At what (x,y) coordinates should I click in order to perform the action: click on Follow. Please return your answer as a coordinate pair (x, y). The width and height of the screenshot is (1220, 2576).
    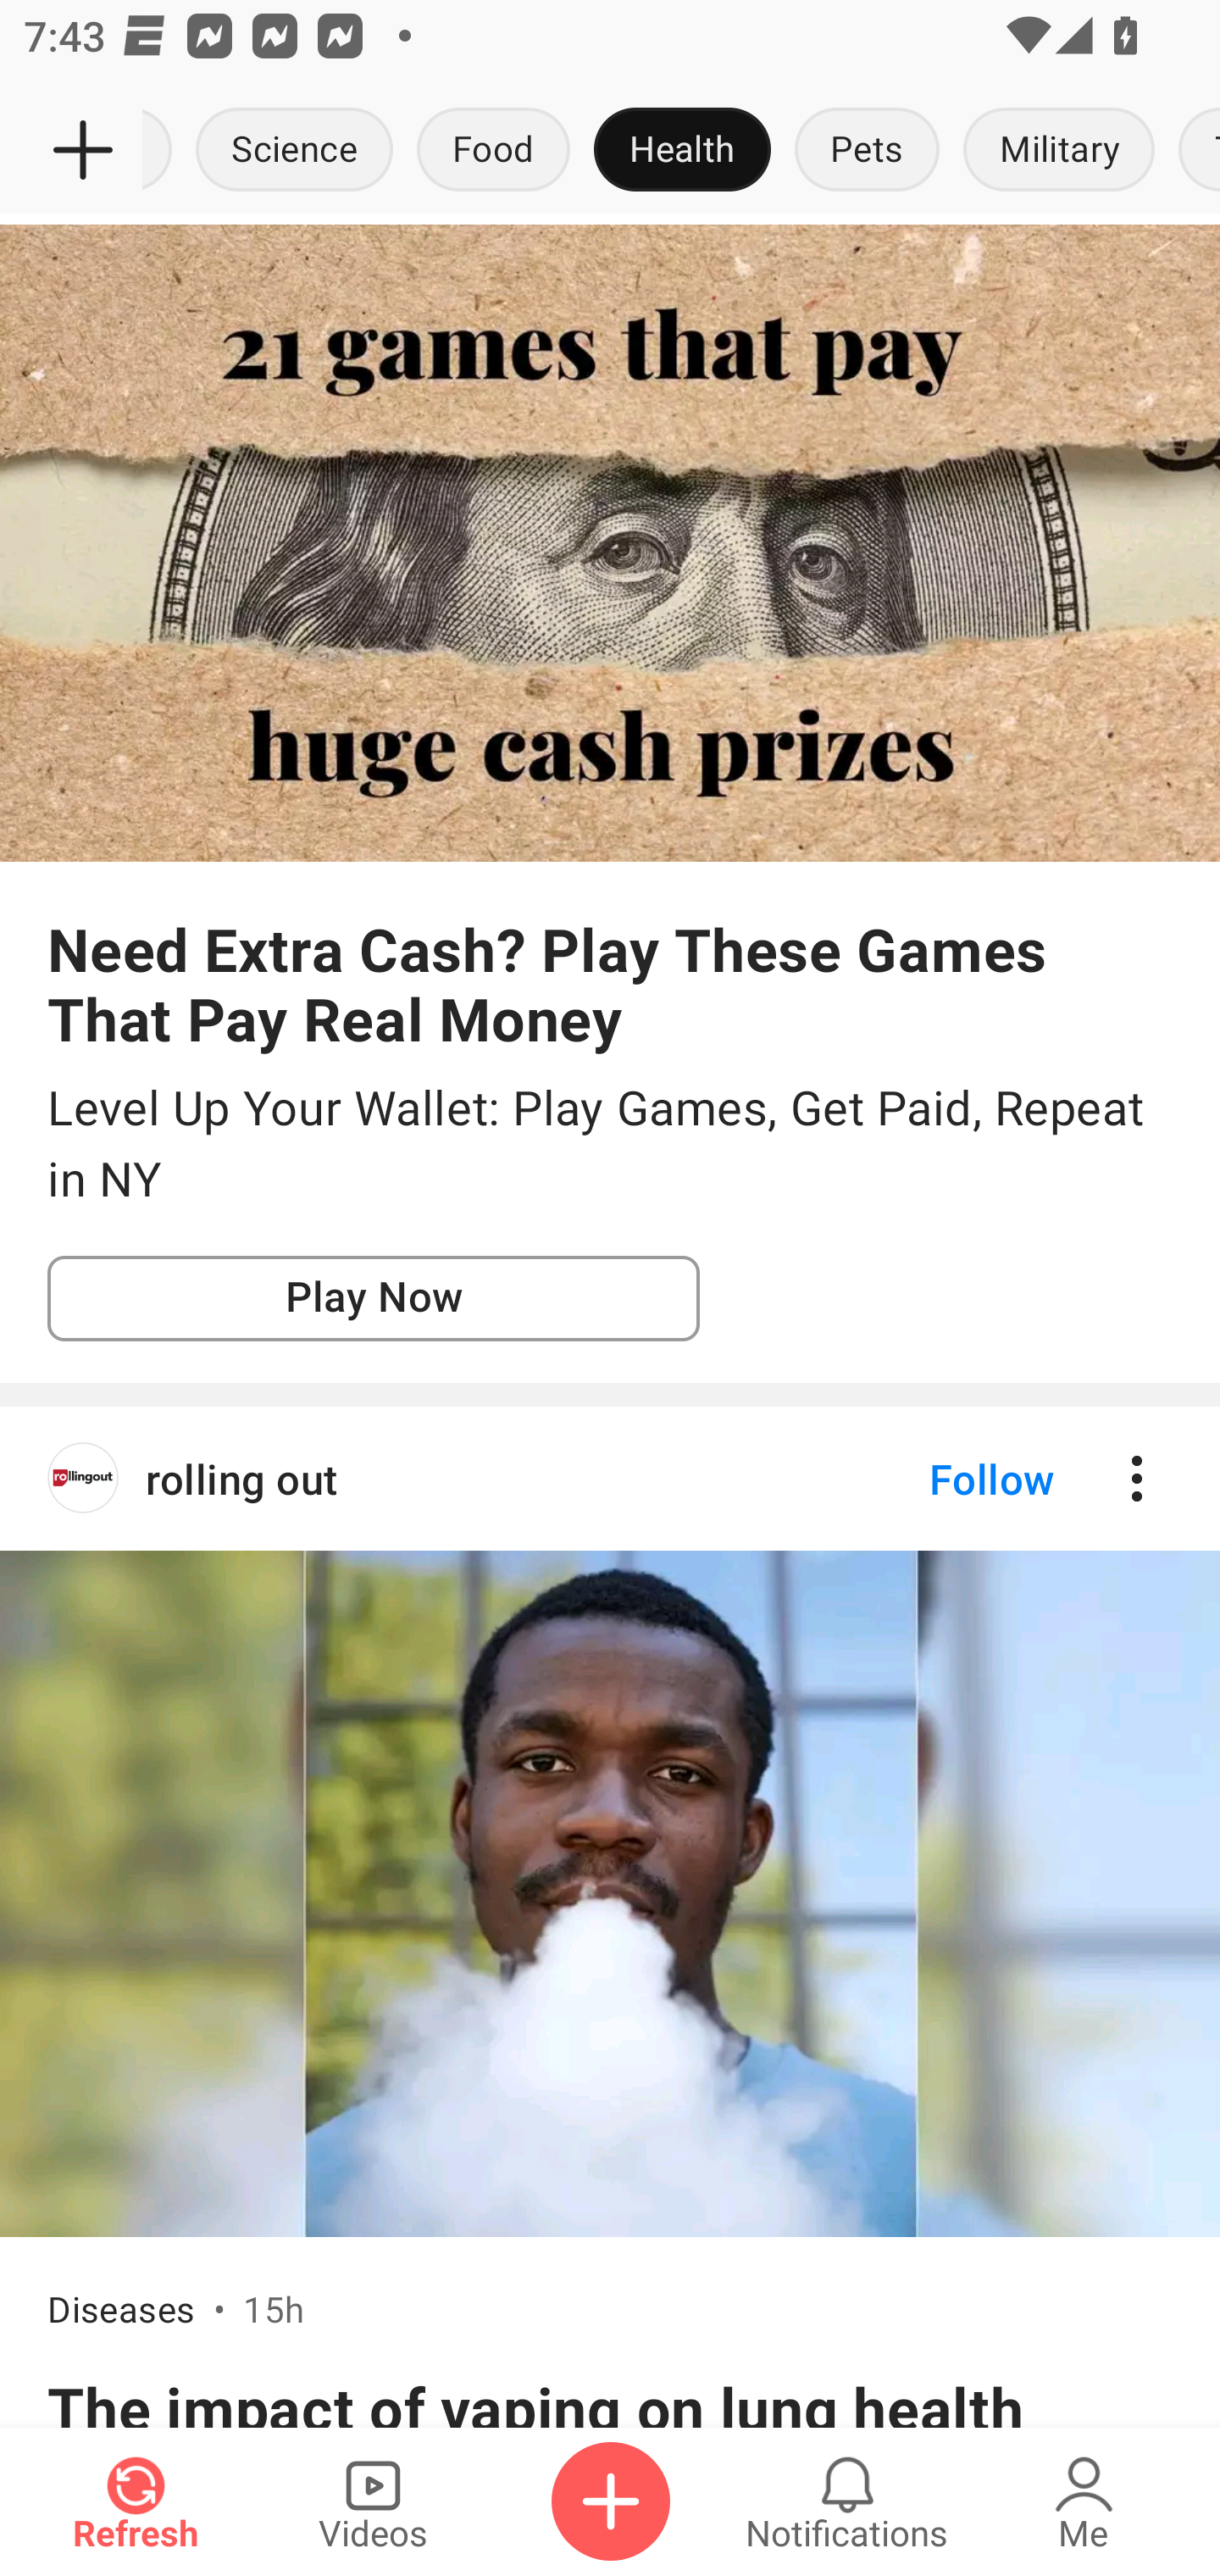
    Looking at the image, I should click on (935, 1478).